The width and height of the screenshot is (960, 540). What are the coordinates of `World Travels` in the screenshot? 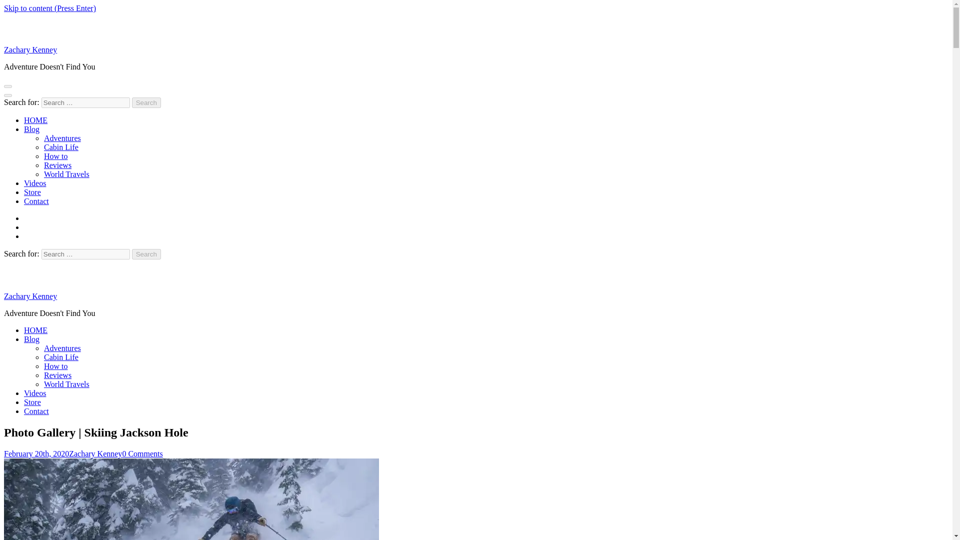 It's located at (66, 384).